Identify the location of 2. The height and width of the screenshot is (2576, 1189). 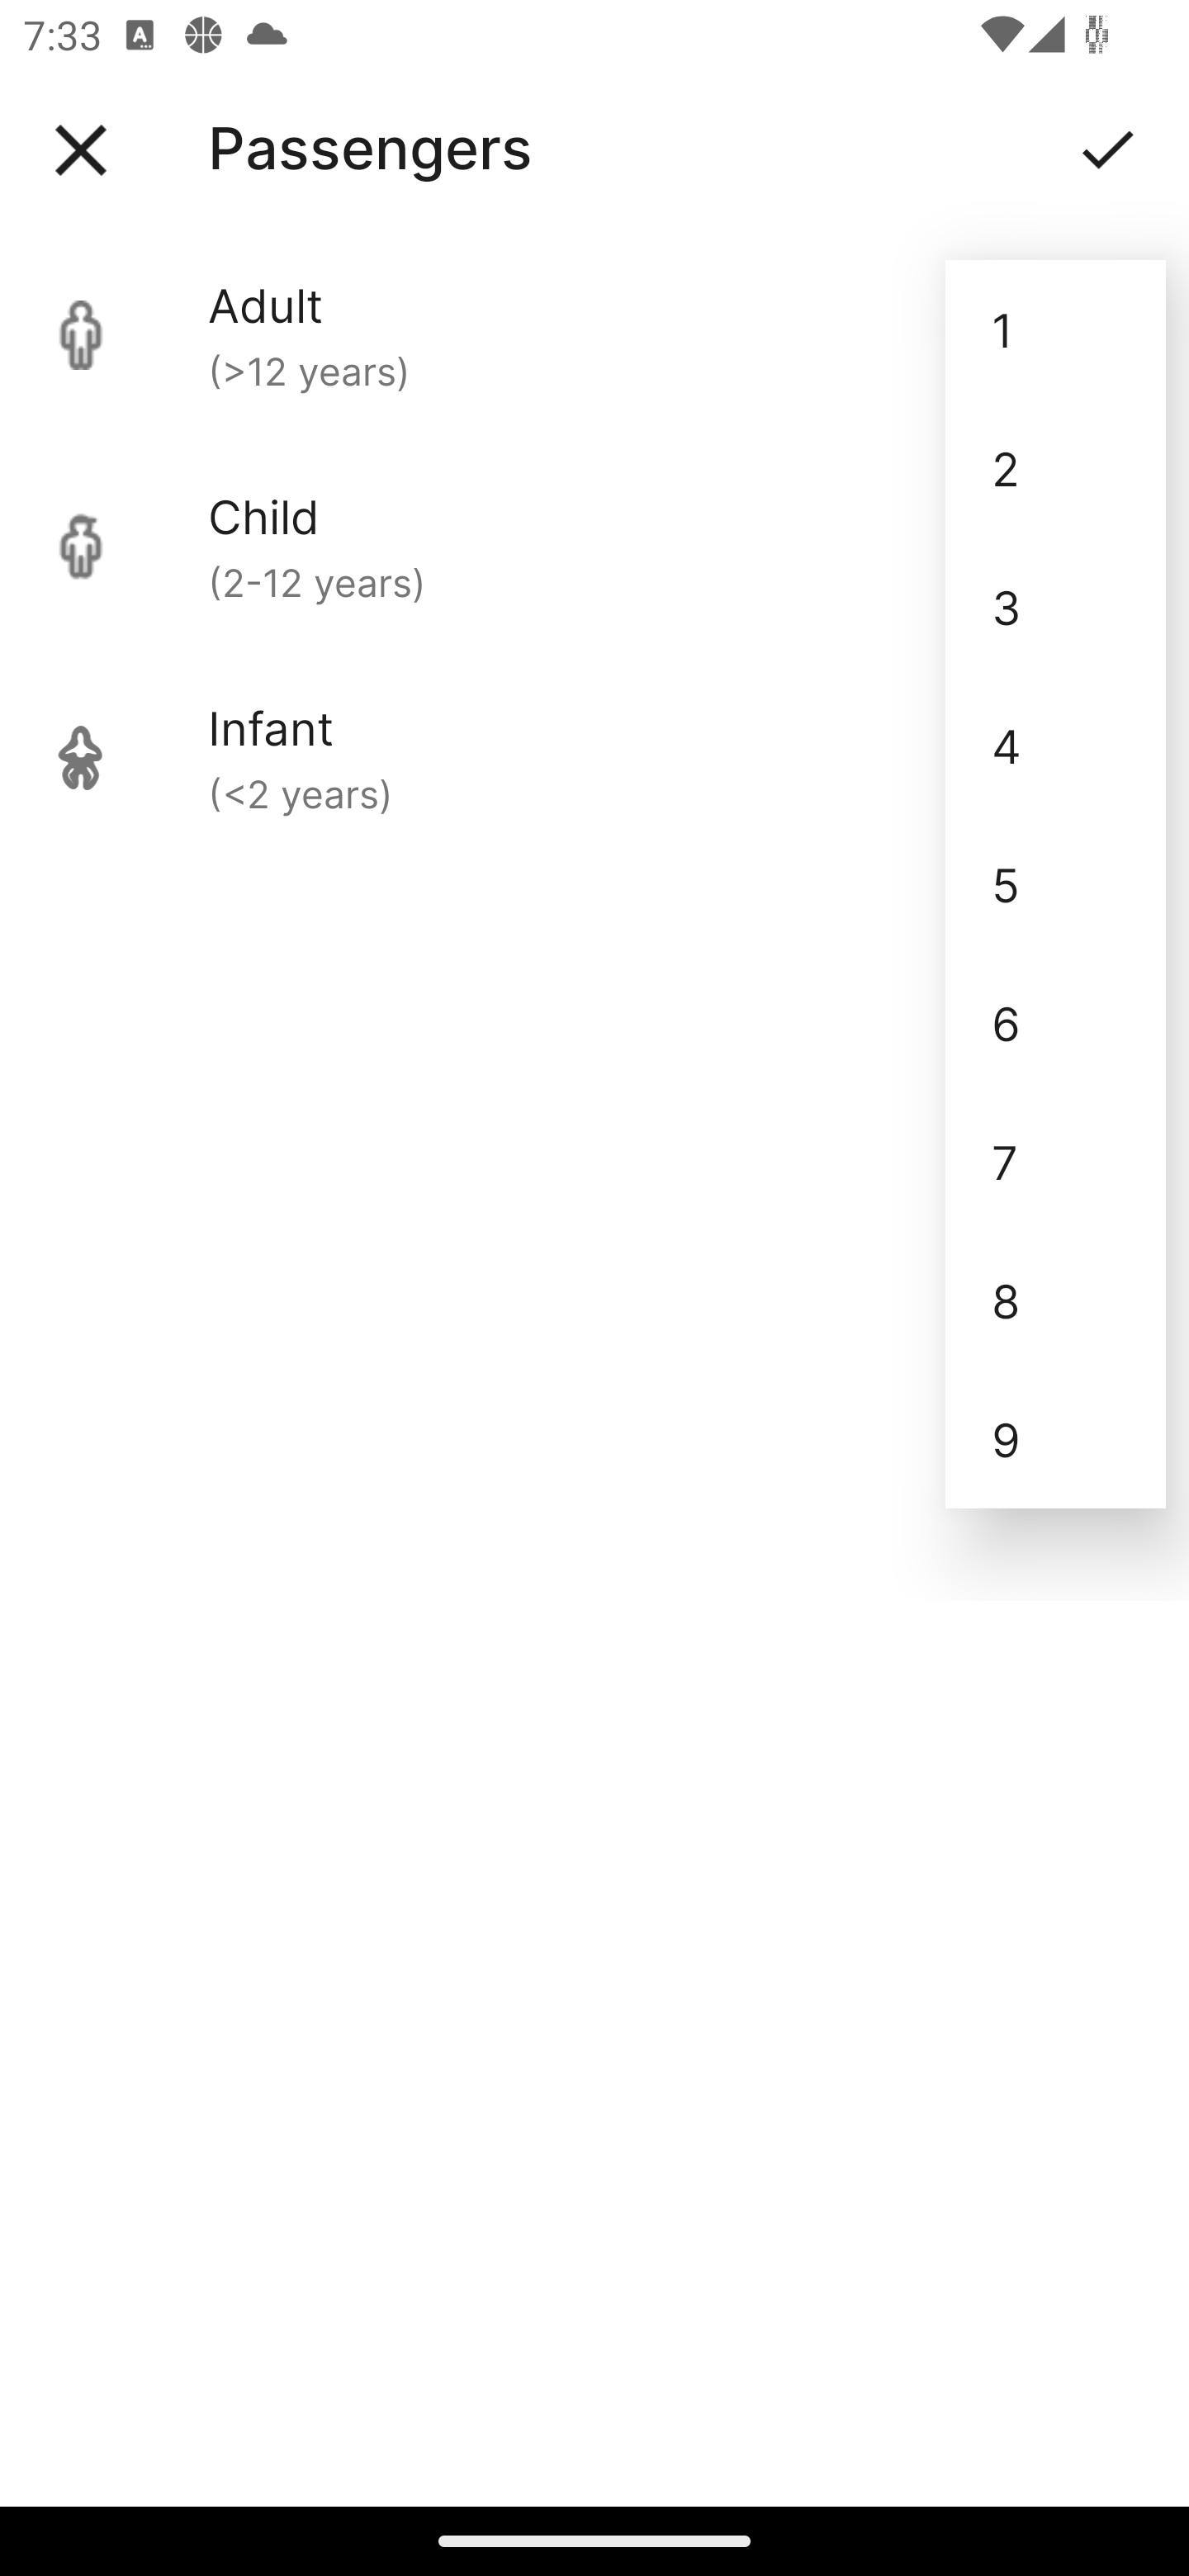
(1055, 469).